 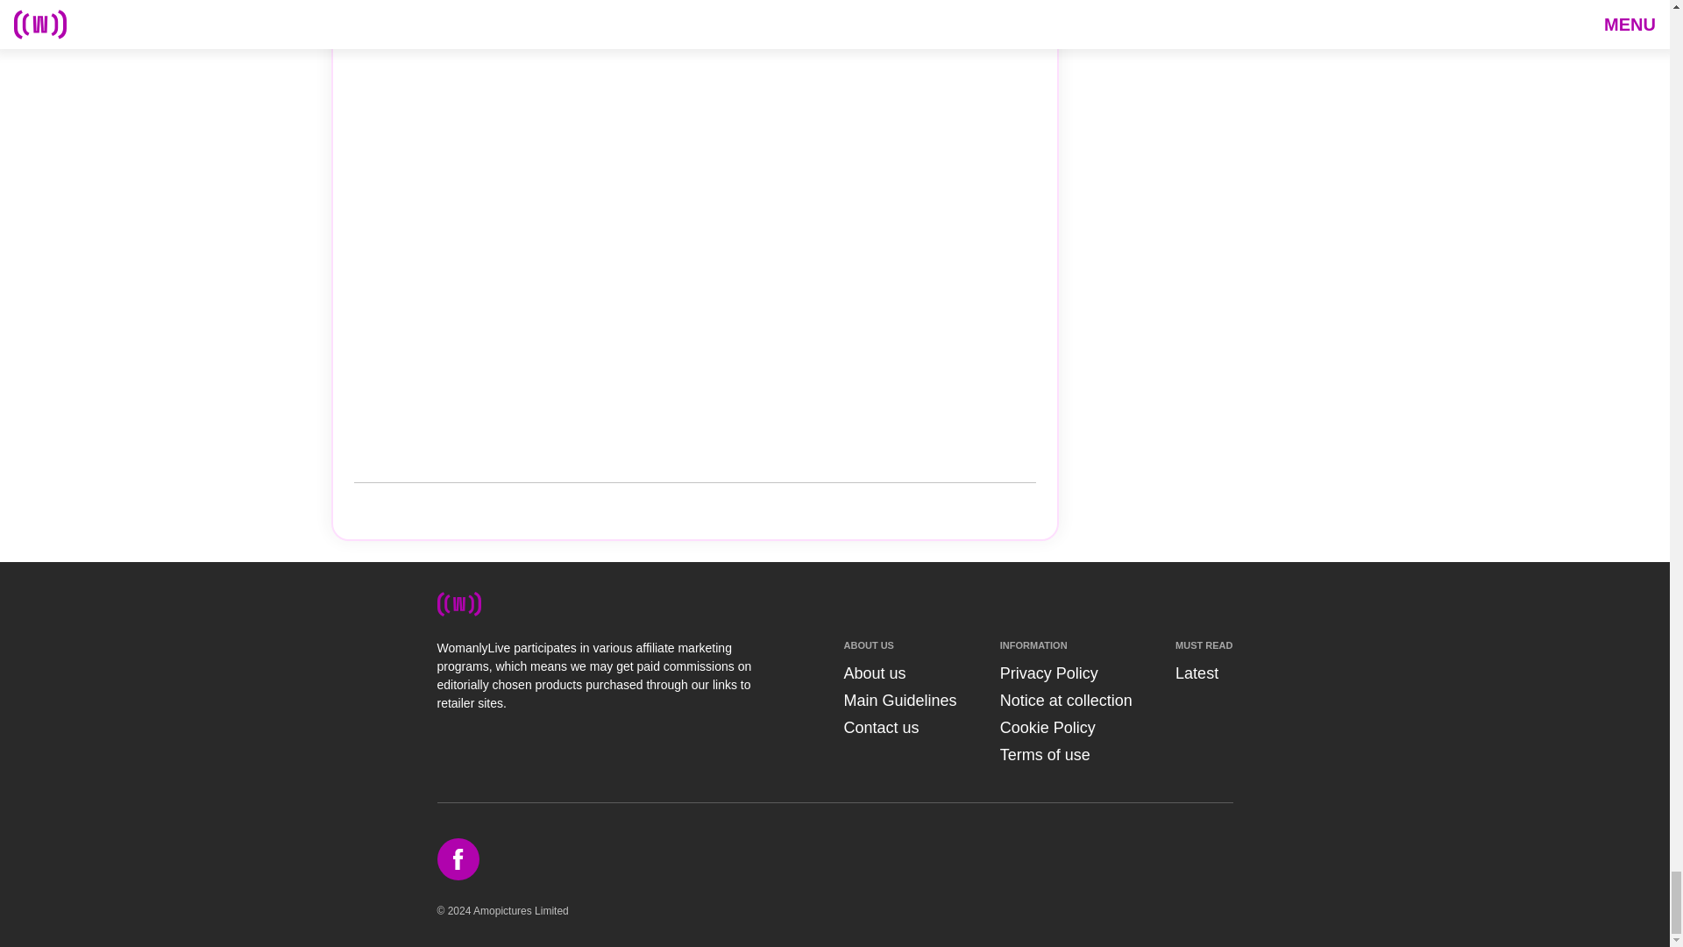 What do you see at coordinates (873, 673) in the screenshot?
I see `About us` at bounding box center [873, 673].